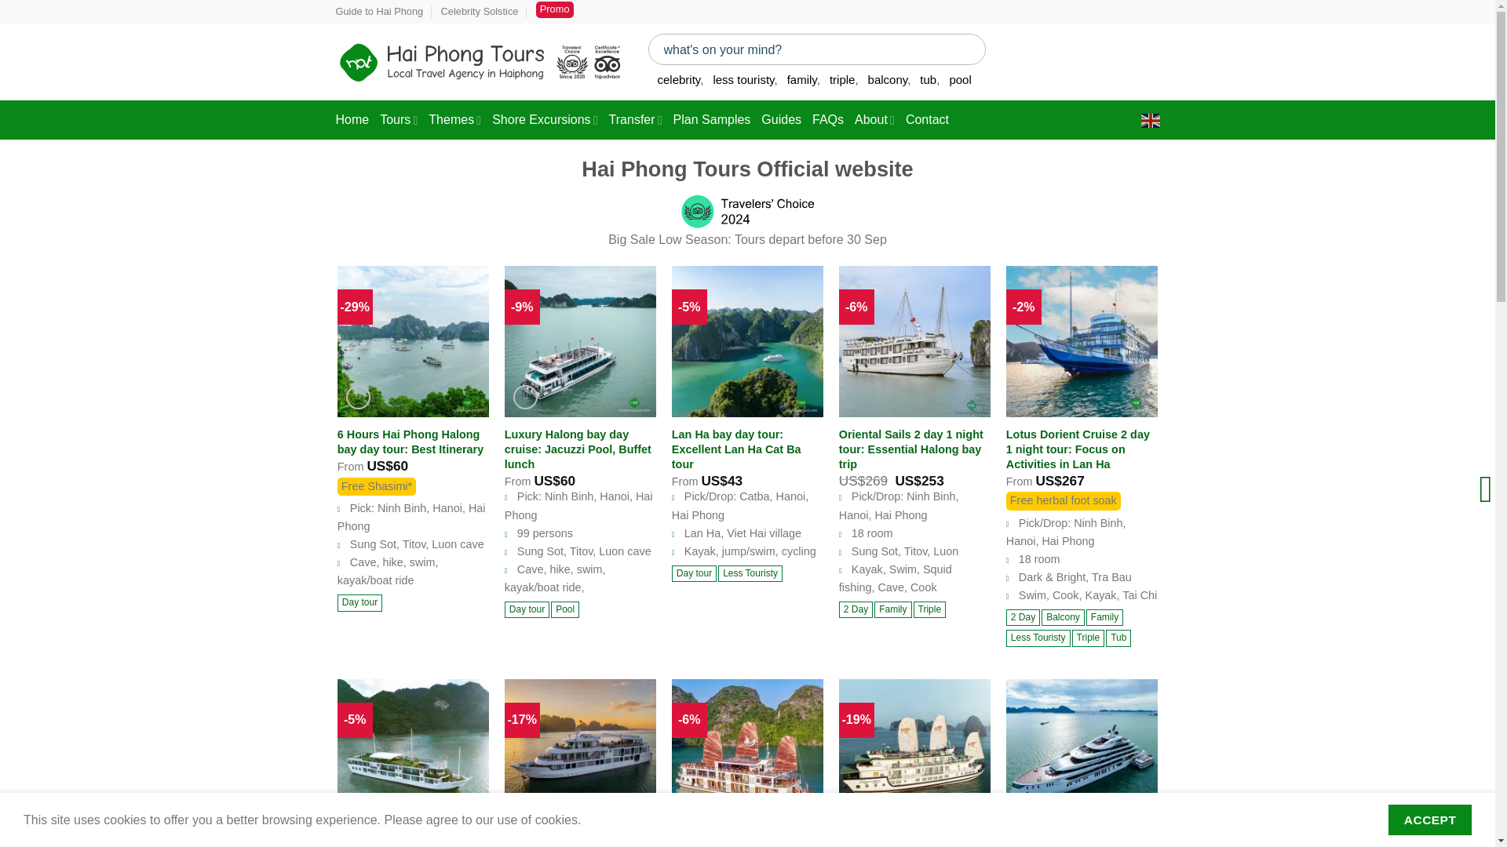 Image resolution: width=1507 pixels, height=847 pixels. I want to click on less touristy, so click(745, 79).